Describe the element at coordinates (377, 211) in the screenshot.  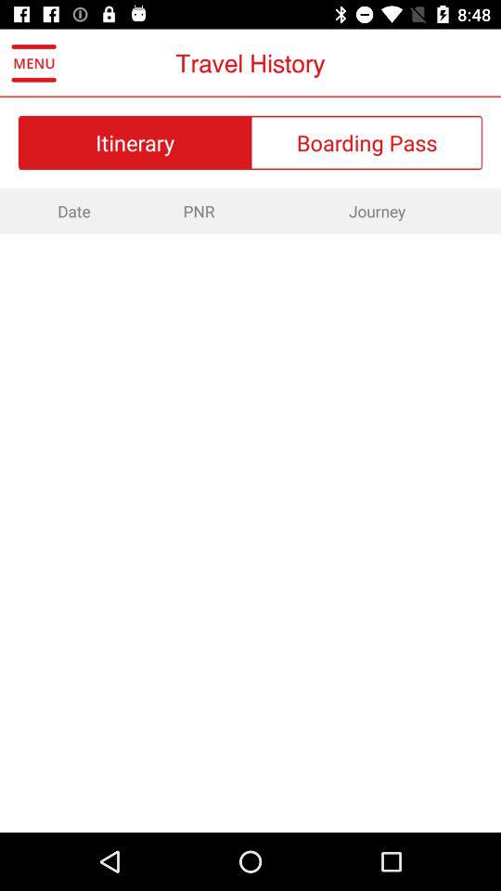
I see `tap icon to the right of the pnr` at that location.